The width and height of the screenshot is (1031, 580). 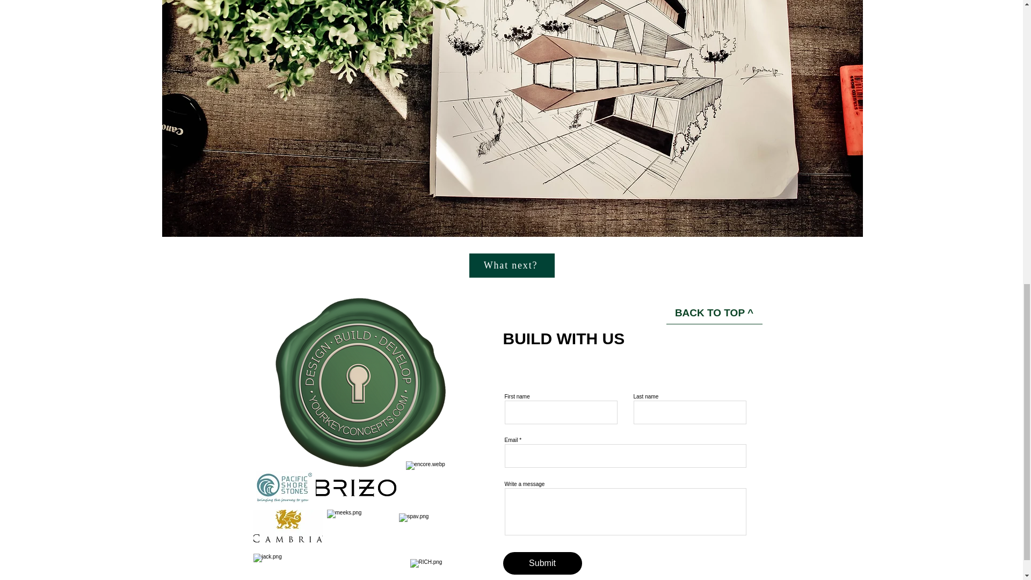 I want to click on Submit, so click(x=542, y=563).